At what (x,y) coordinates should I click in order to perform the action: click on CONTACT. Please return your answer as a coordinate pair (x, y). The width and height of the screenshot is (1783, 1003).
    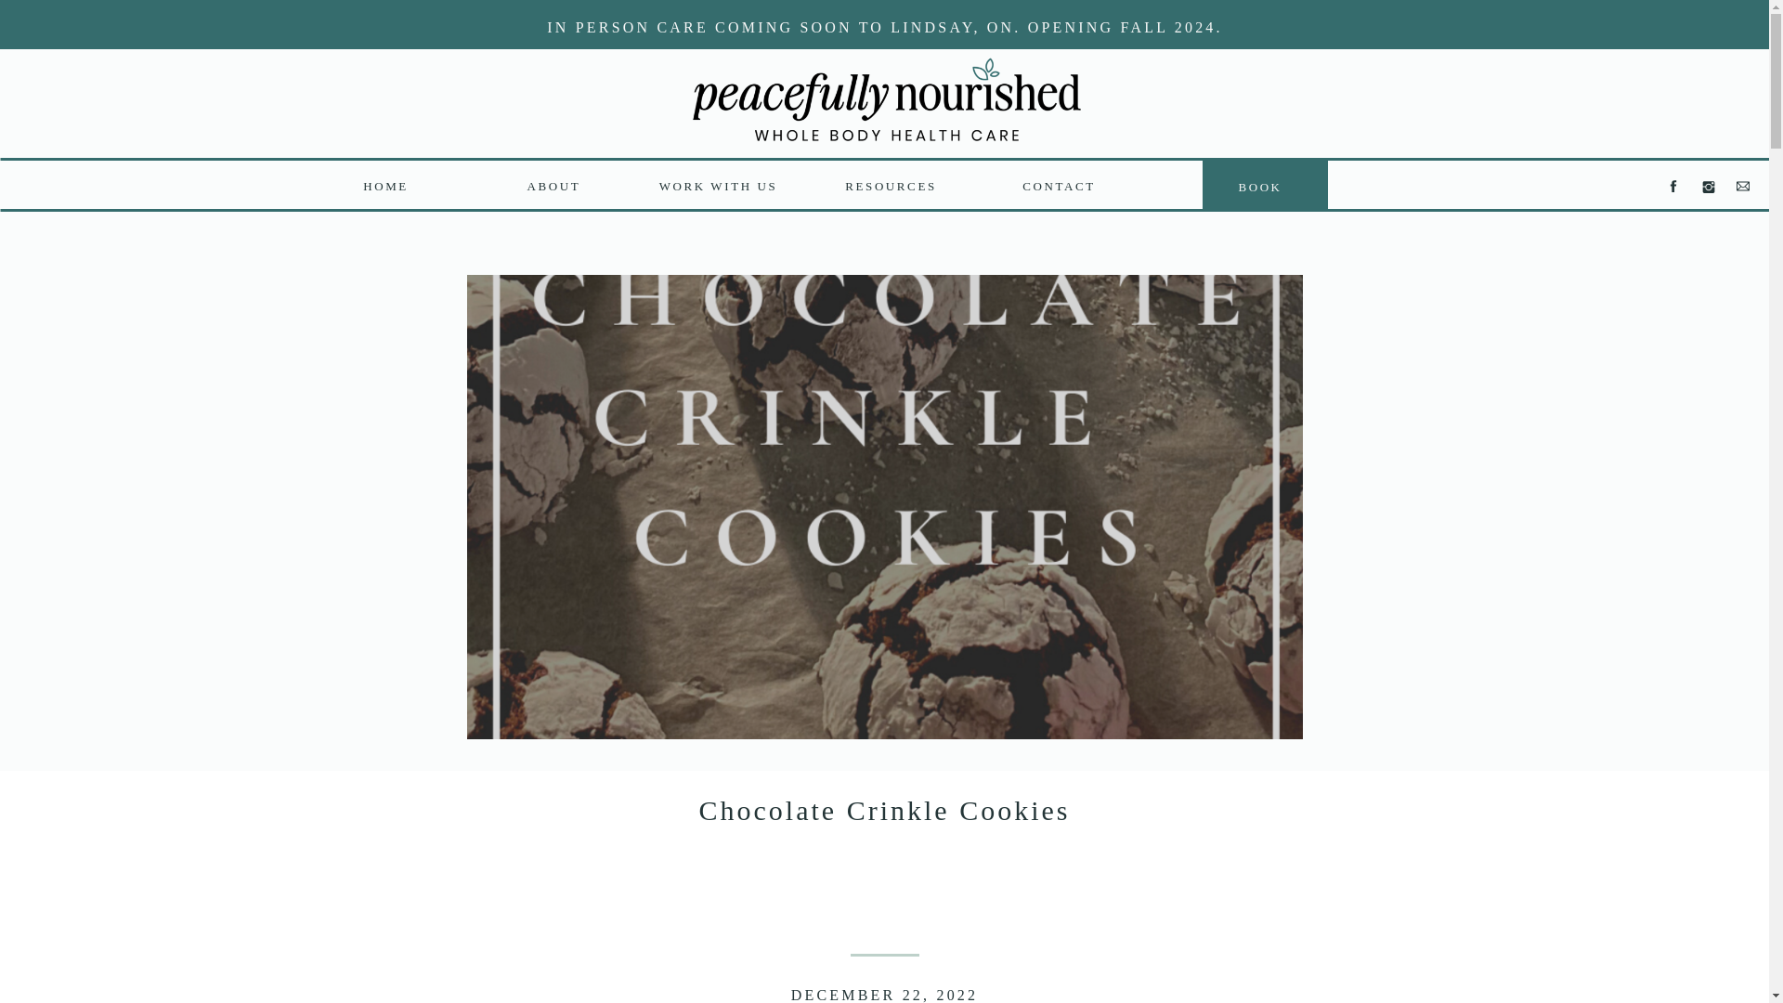
    Looking at the image, I should click on (1059, 184).